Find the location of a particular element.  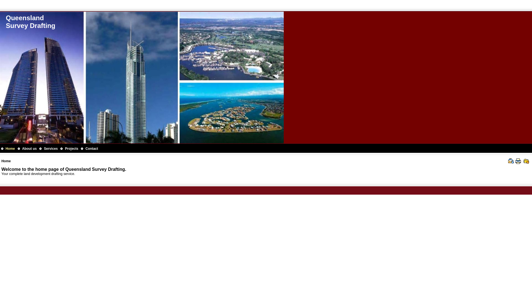

Services is located at coordinates (51, 149).